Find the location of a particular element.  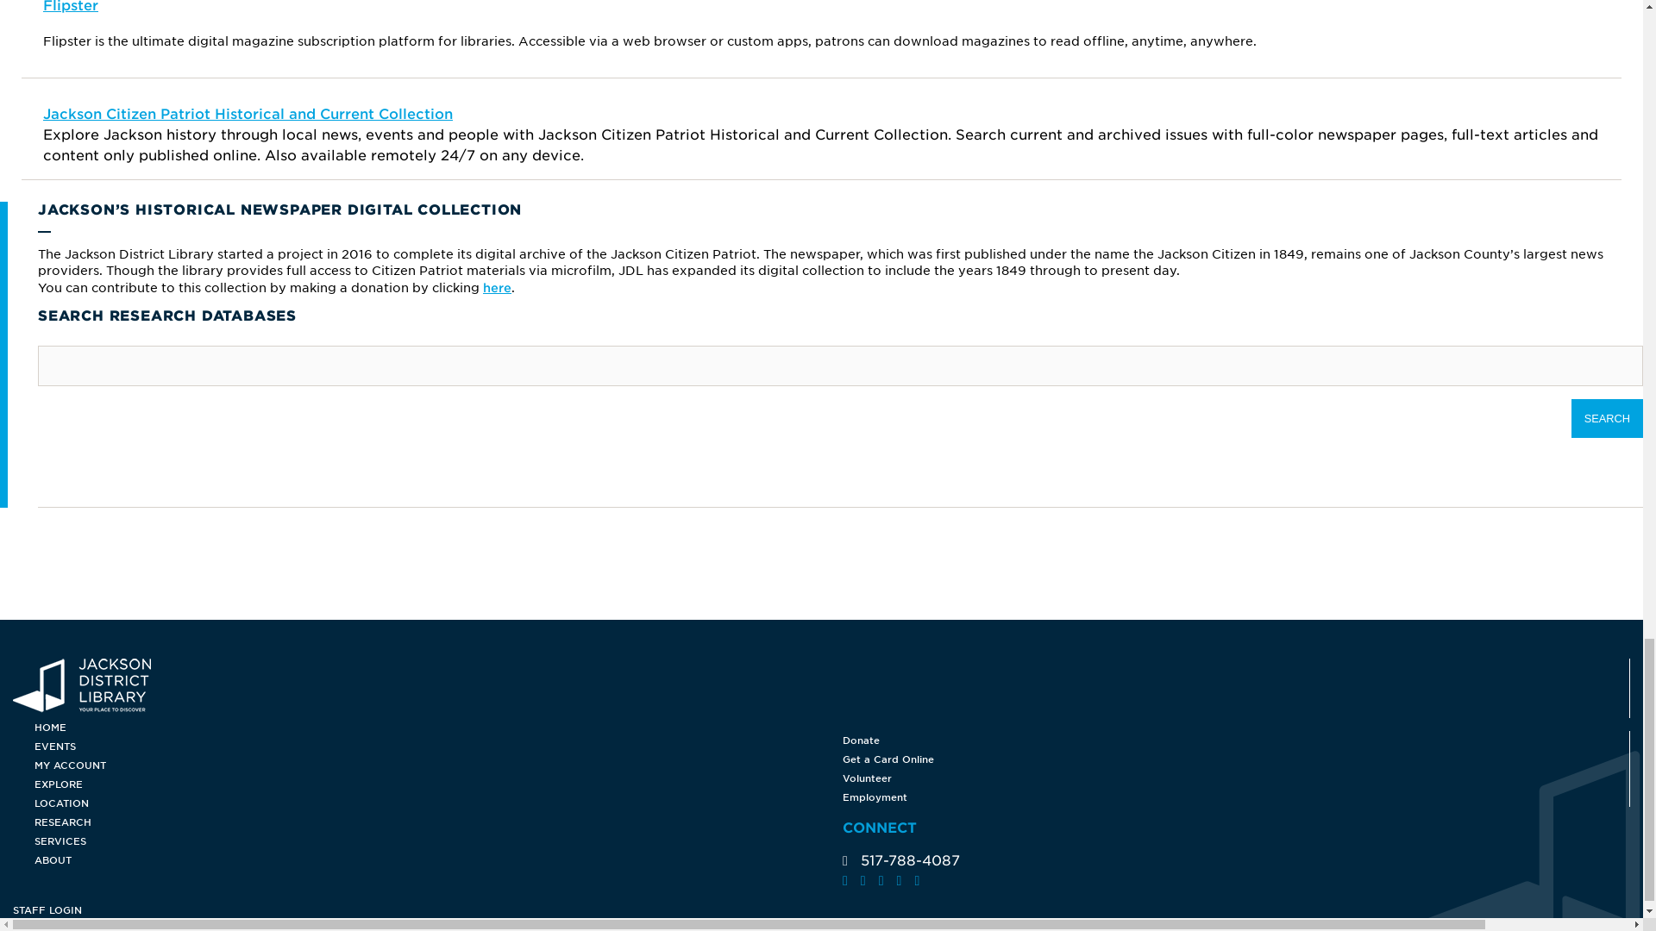

Location is located at coordinates (438, 803).